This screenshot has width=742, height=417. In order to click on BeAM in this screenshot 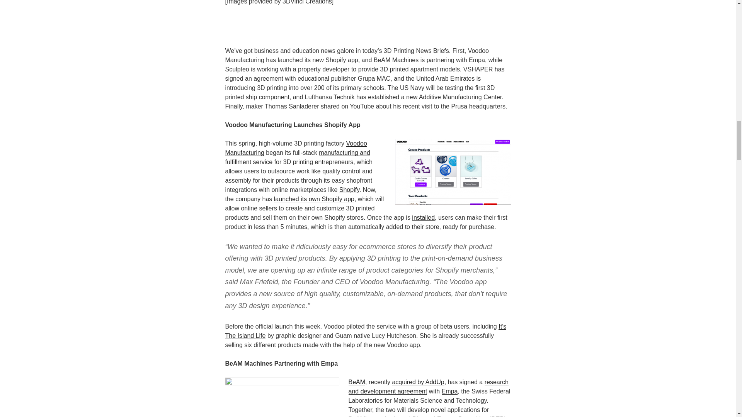, I will do `click(357, 381)`.